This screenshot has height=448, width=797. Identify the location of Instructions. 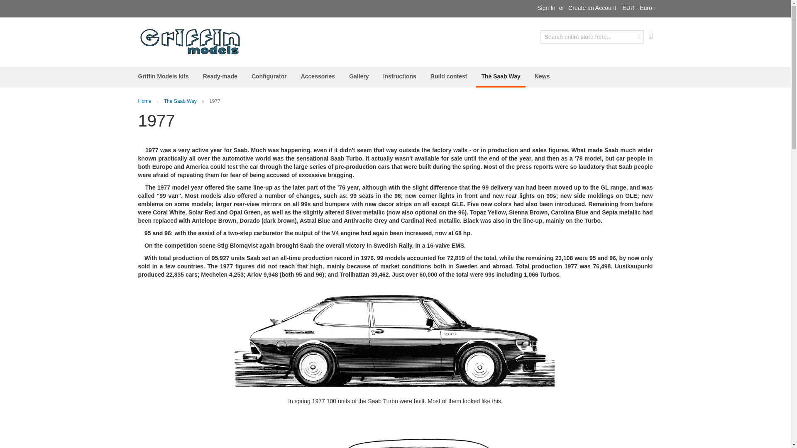
(399, 76).